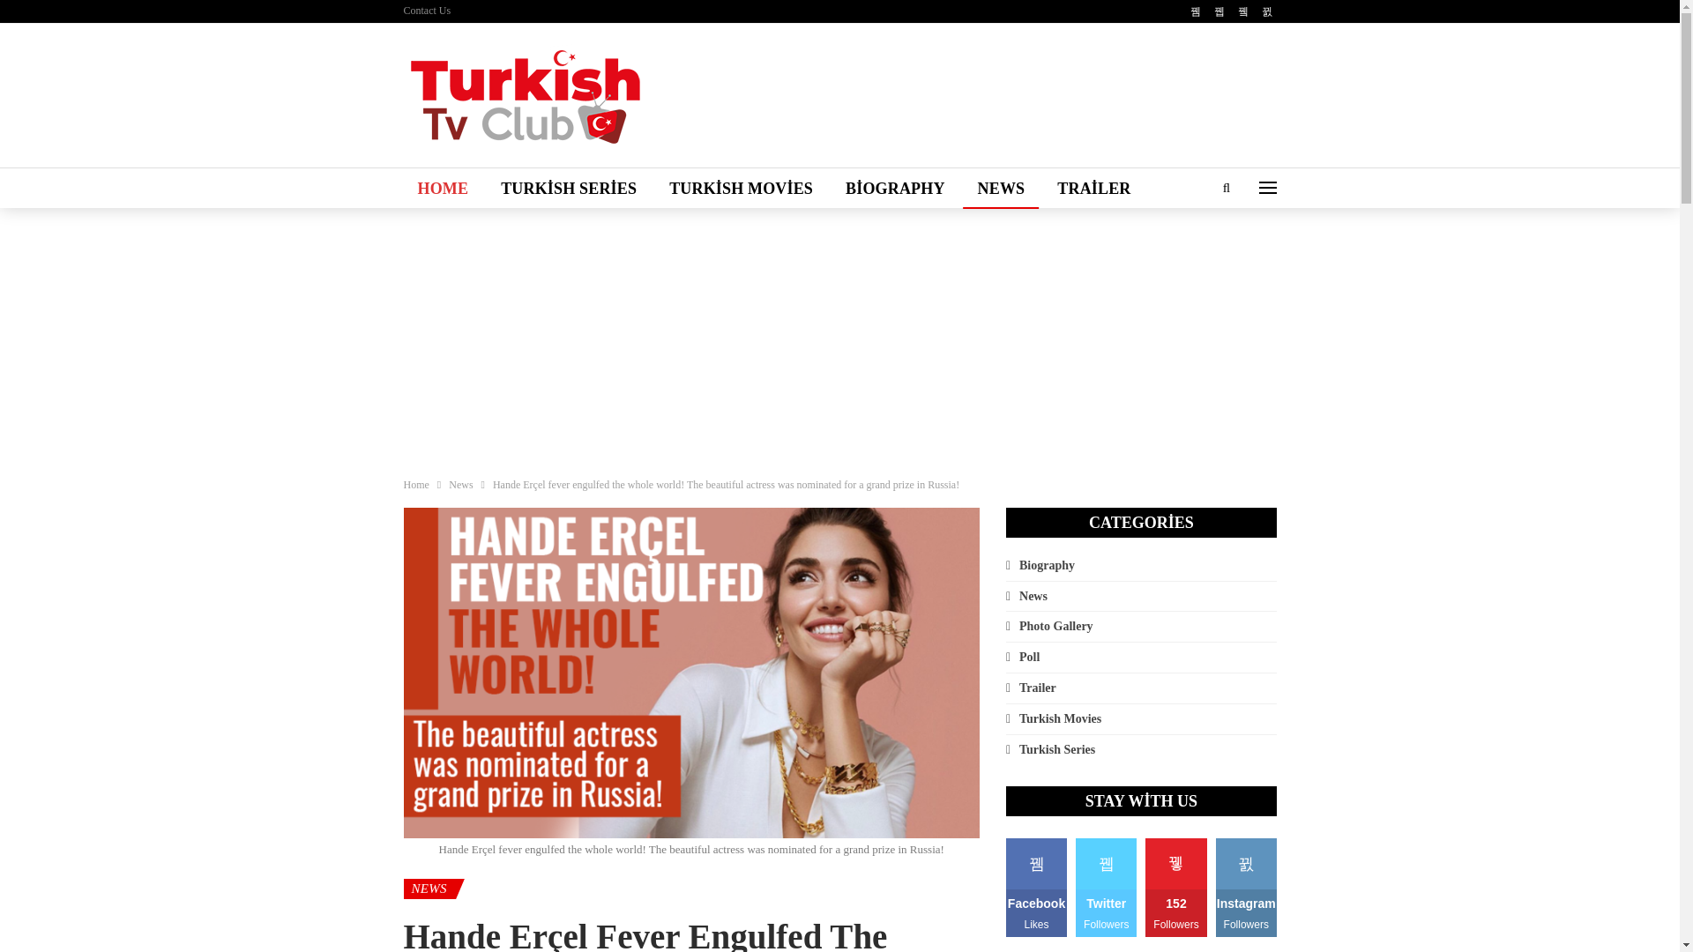 The width and height of the screenshot is (1693, 952). What do you see at coordinates (1001, 189) in the screenshot?
I see `NEWS` at bounding box center [1001, 189].